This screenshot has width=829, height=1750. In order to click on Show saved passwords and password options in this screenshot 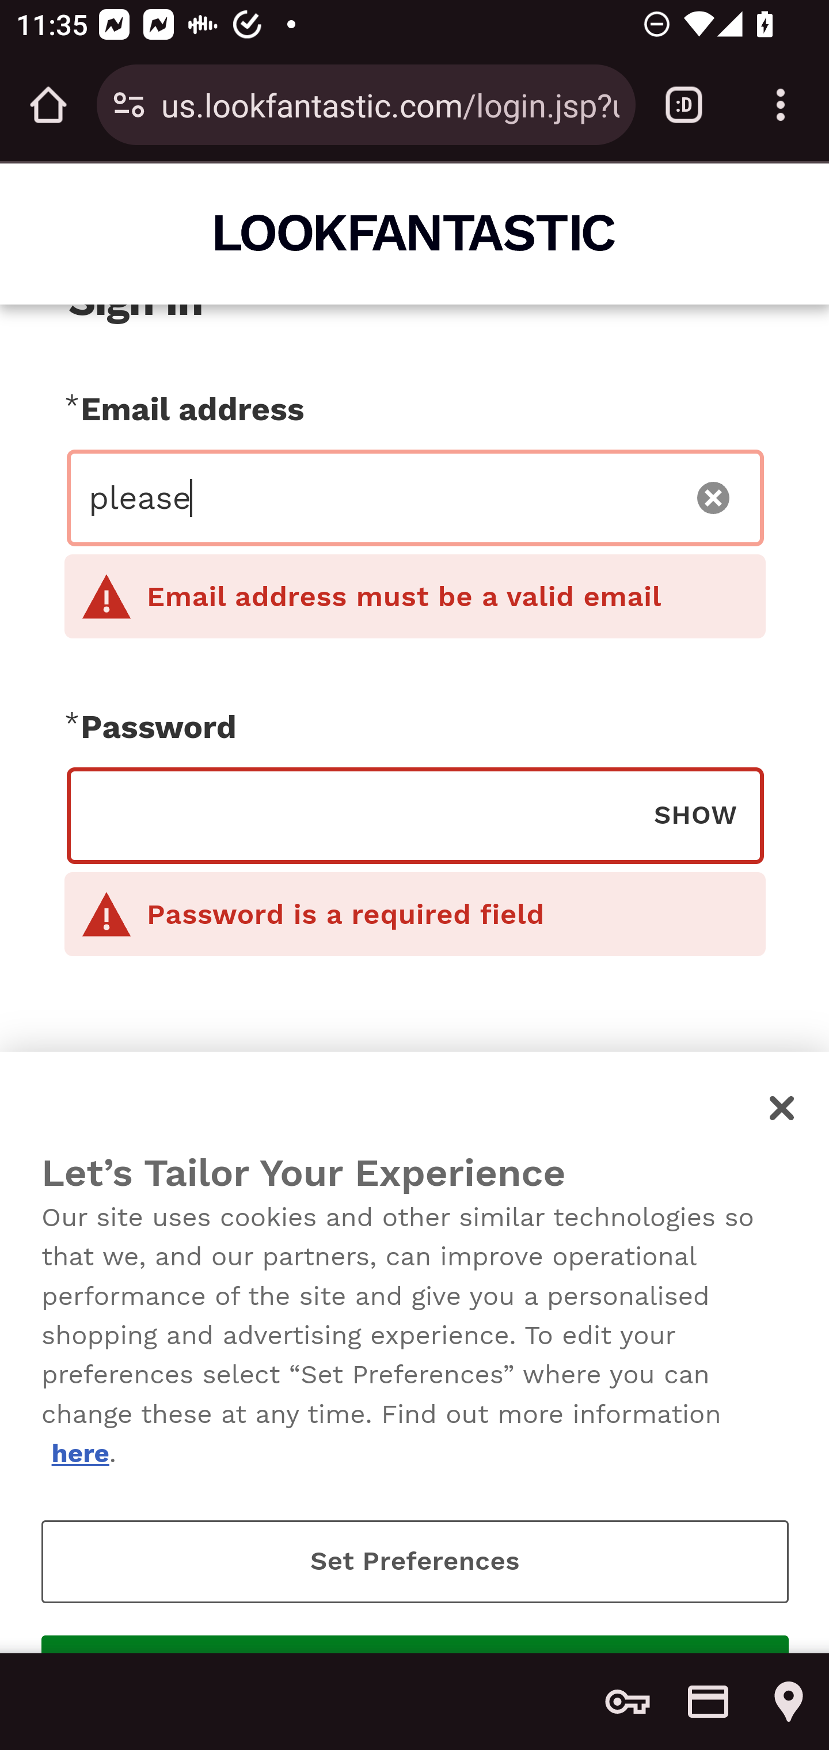, I will do `click(628, 1702)`.